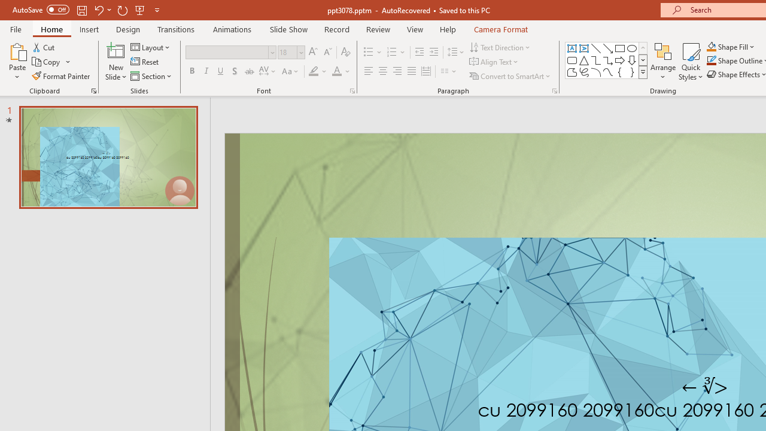 This screenshot has width=766, height=431. I want to click on Font Color Red, so click(336, 72).